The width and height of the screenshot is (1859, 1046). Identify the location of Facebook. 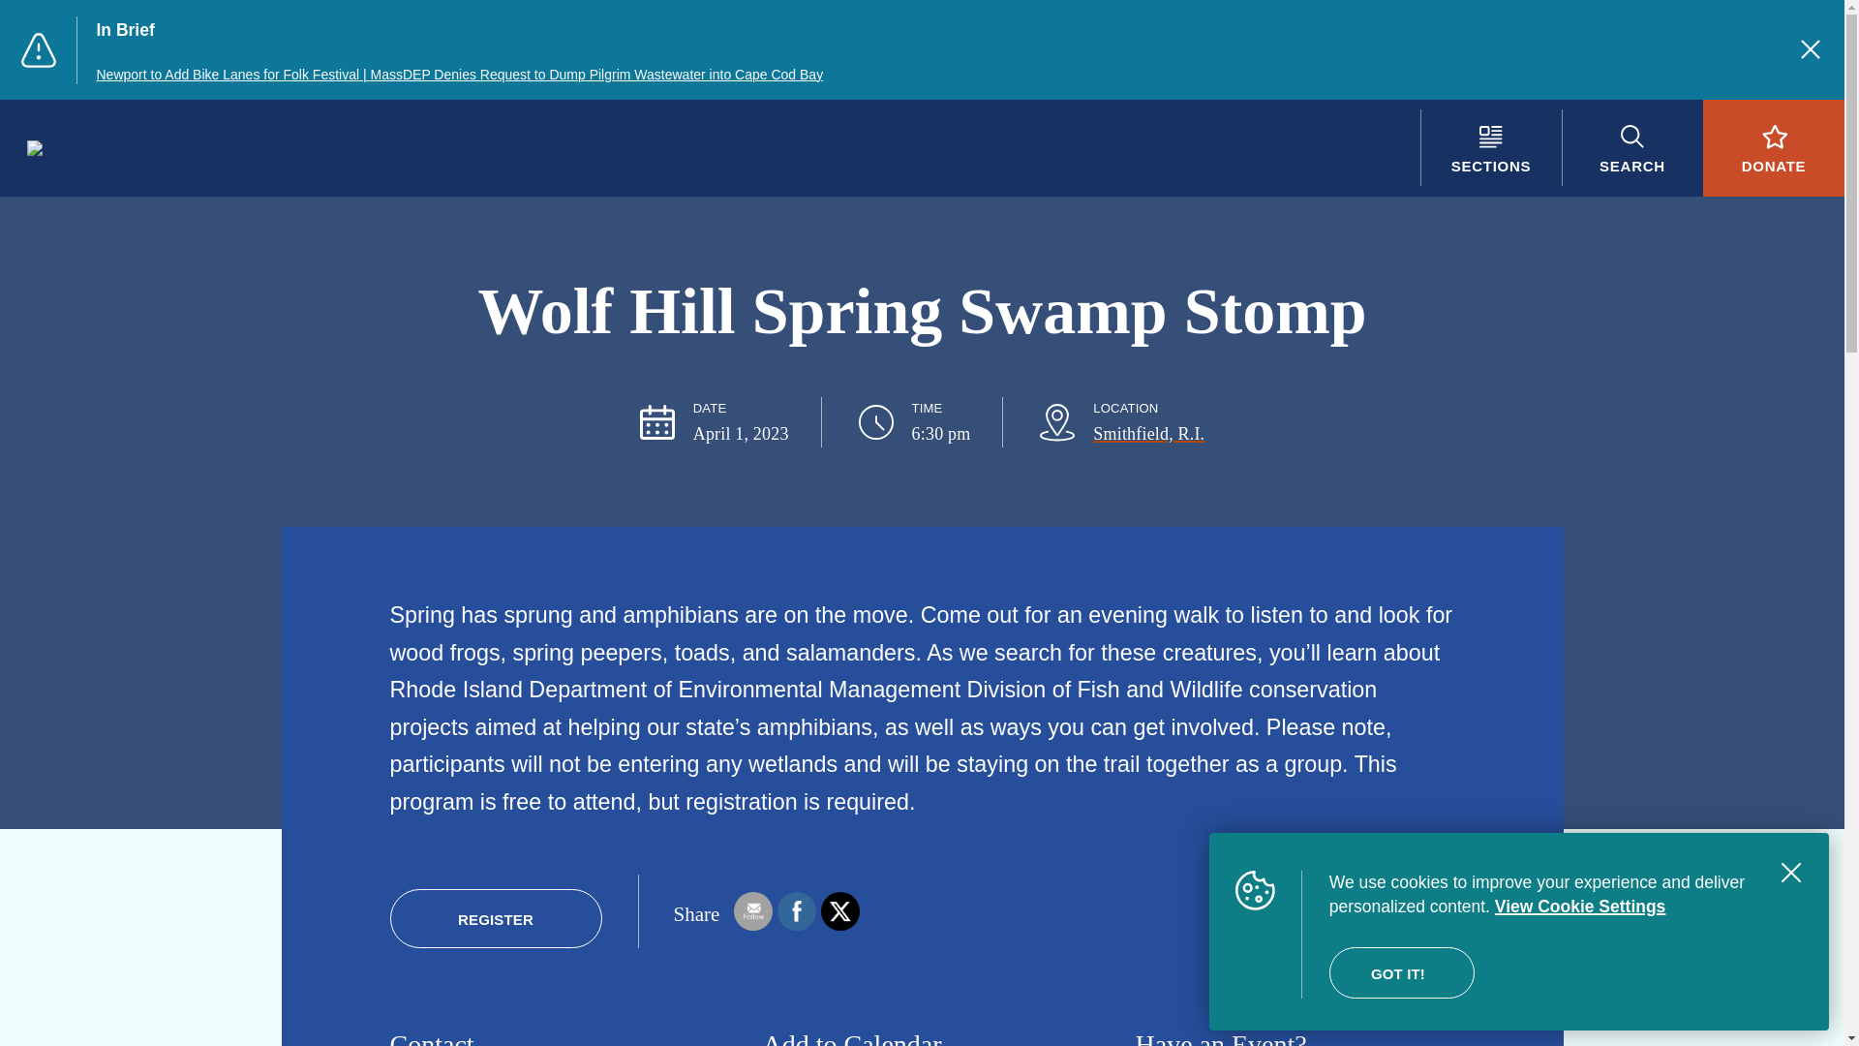
(796, 910).